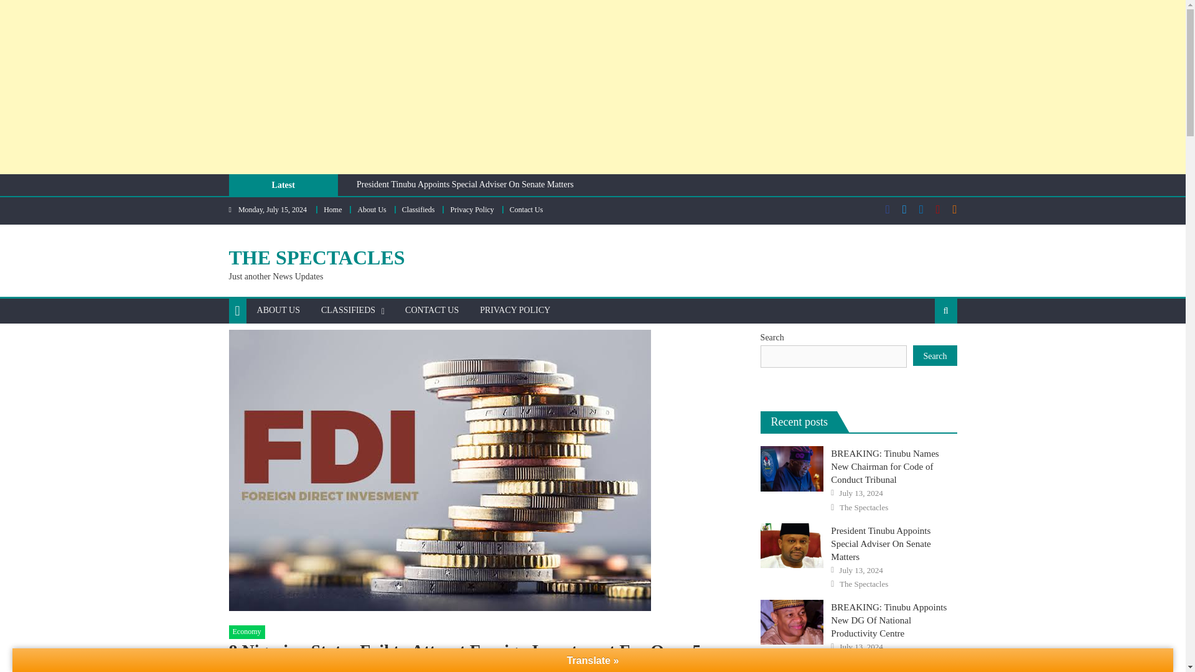  I want to click on PRIVACY POLICY, so click(515, 310).